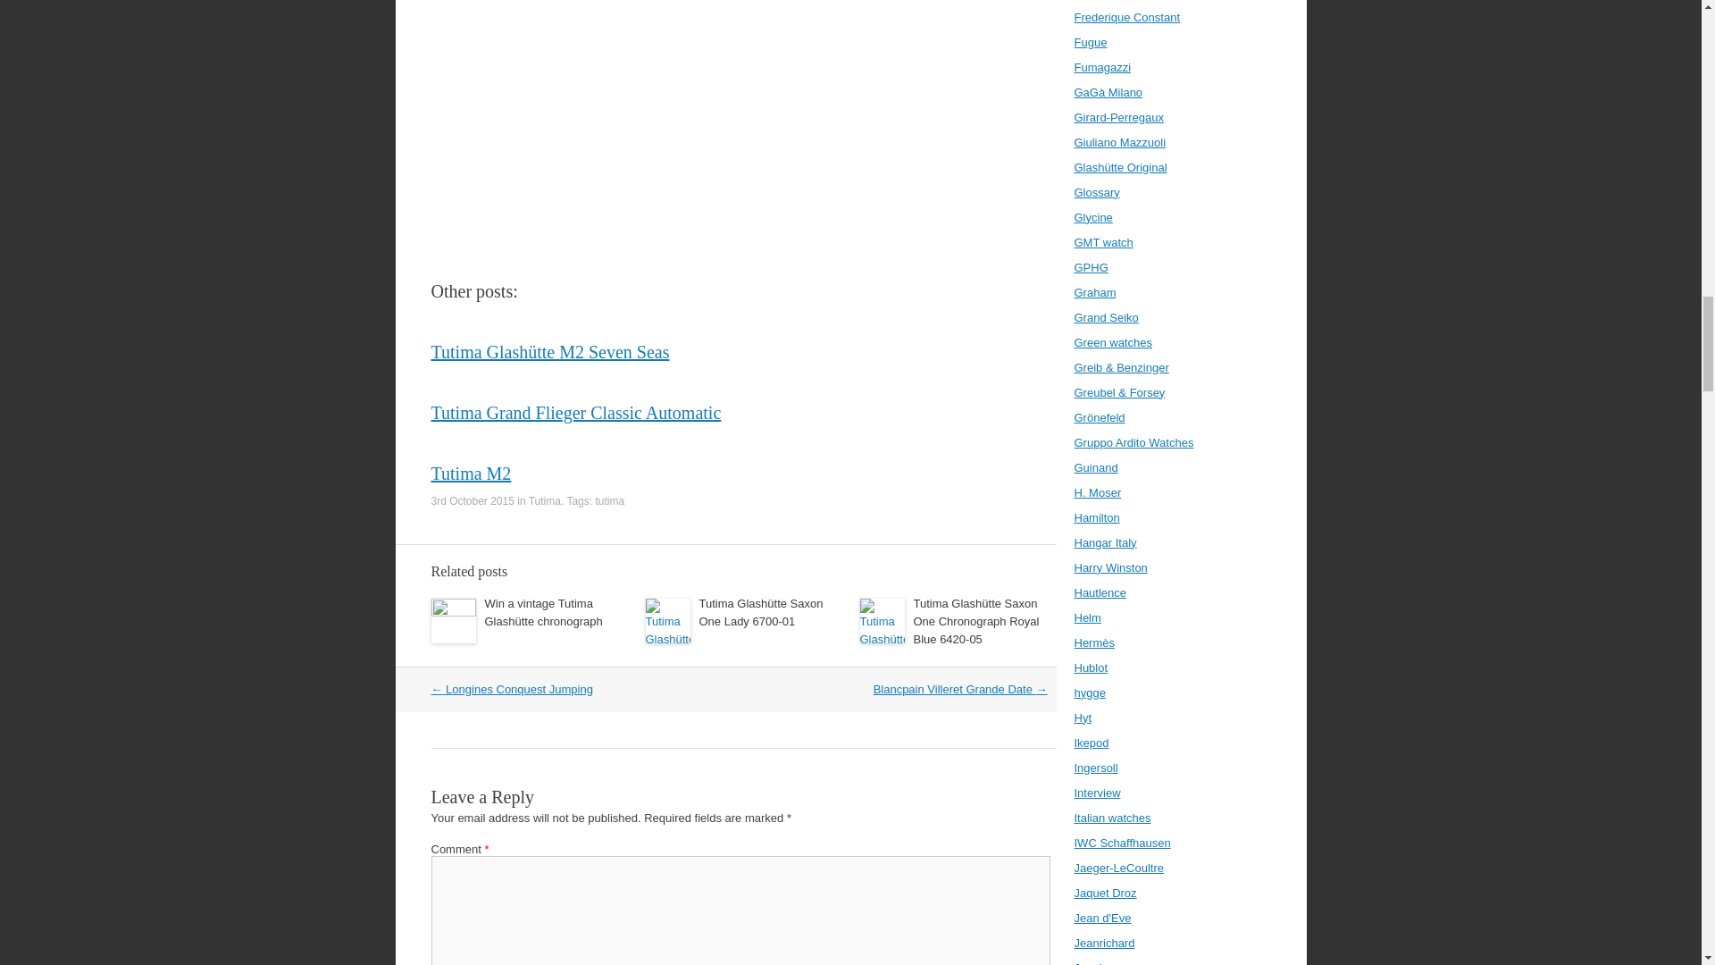 Image resolution: width=1715 pixels, height=965 pixels. Describe the element at coordinates (544, 501) in the screenshot. I see `Tutima` at that location.